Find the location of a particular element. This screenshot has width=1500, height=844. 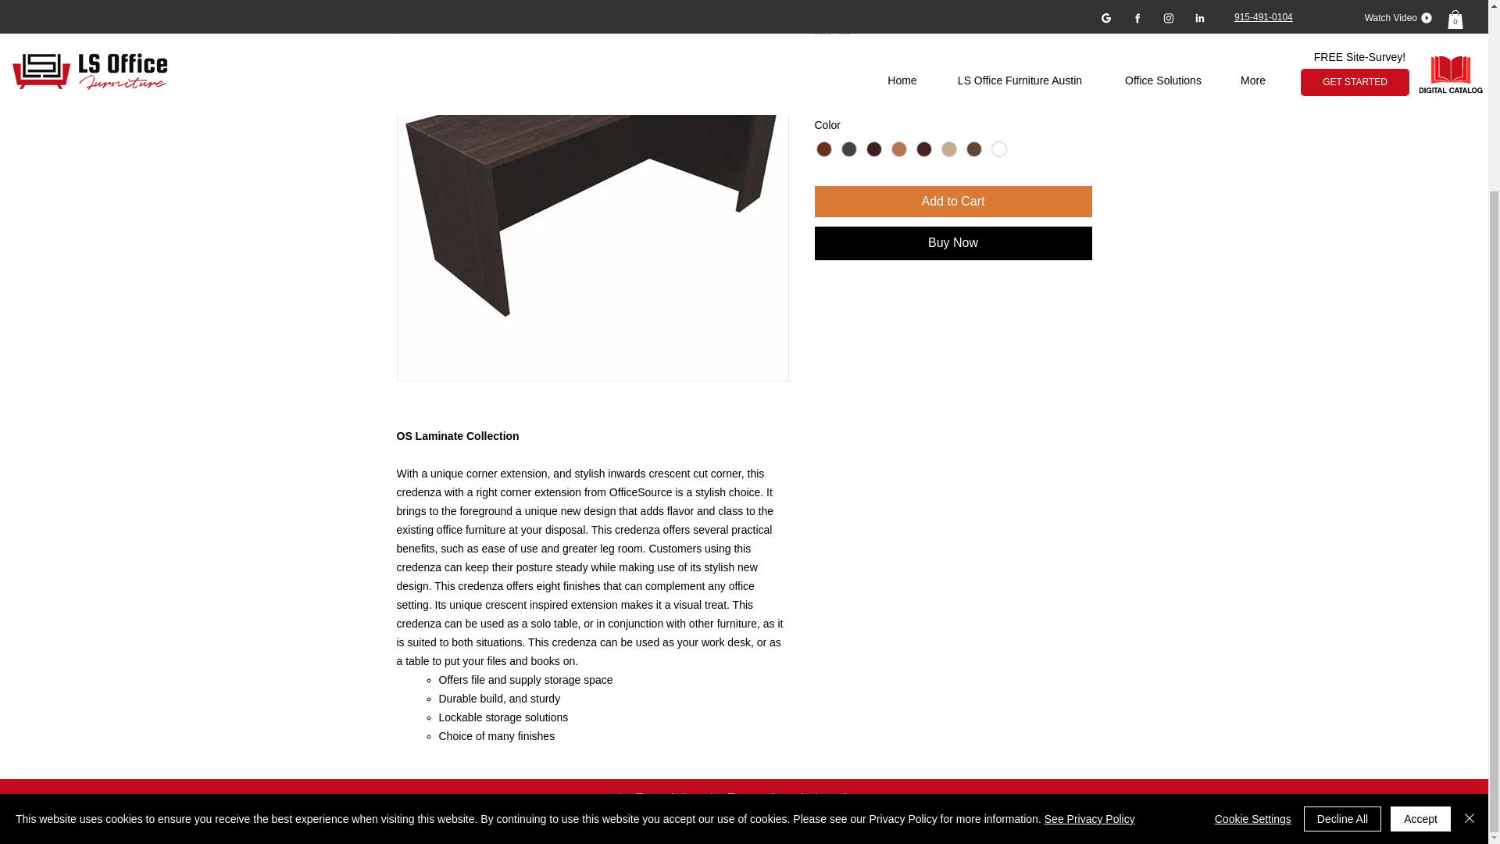

Buy Now is located at coordinates (953, 242).